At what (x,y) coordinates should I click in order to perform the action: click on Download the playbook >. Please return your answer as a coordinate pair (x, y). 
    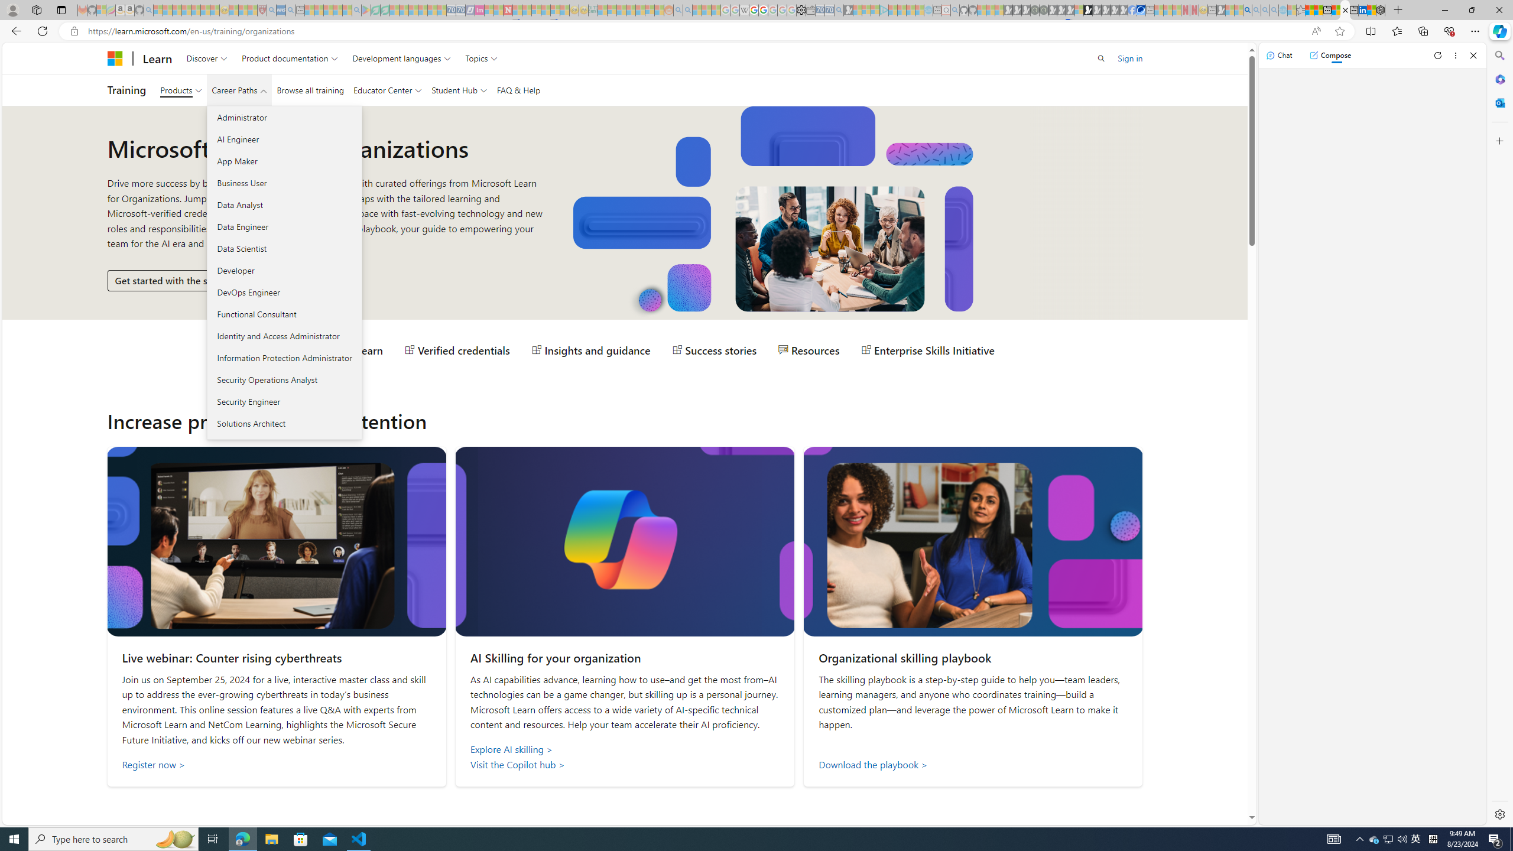
    Looking at the image, I should click on (973, 765).